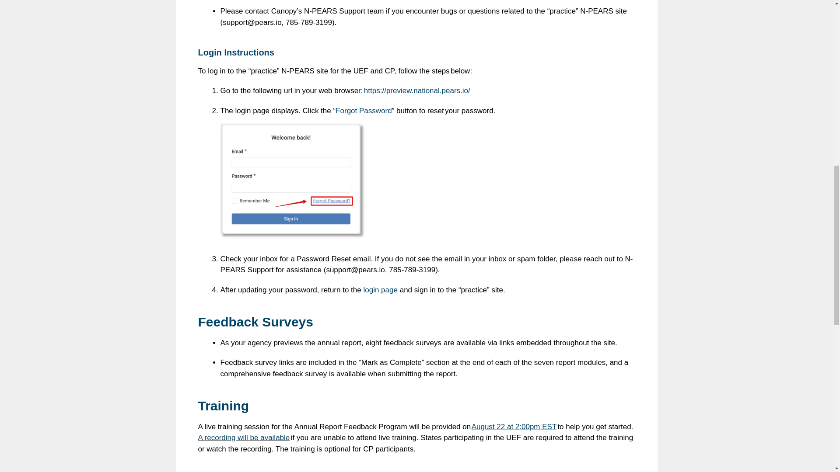  I want to click on login page, so click(380, 290).